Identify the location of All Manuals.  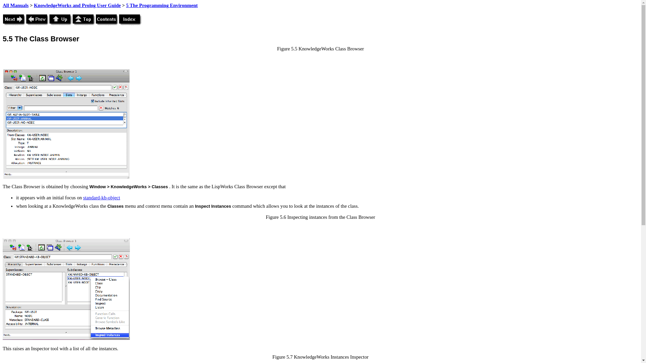
(15, 5).